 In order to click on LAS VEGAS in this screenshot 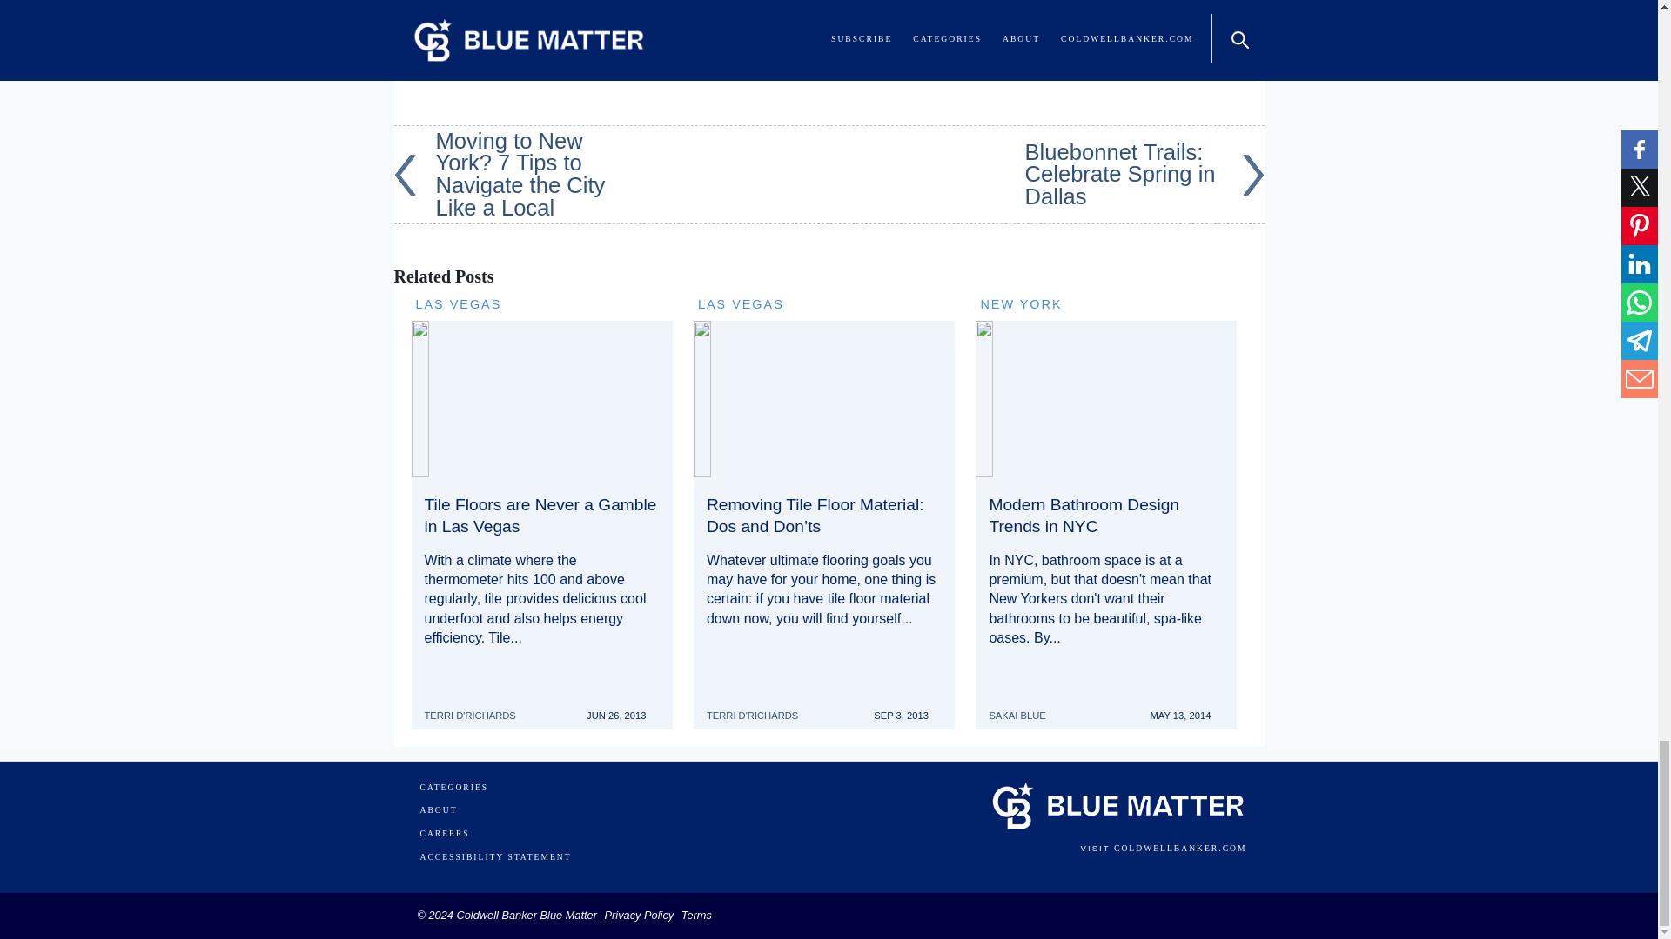, I will do `click(460, 304)`.